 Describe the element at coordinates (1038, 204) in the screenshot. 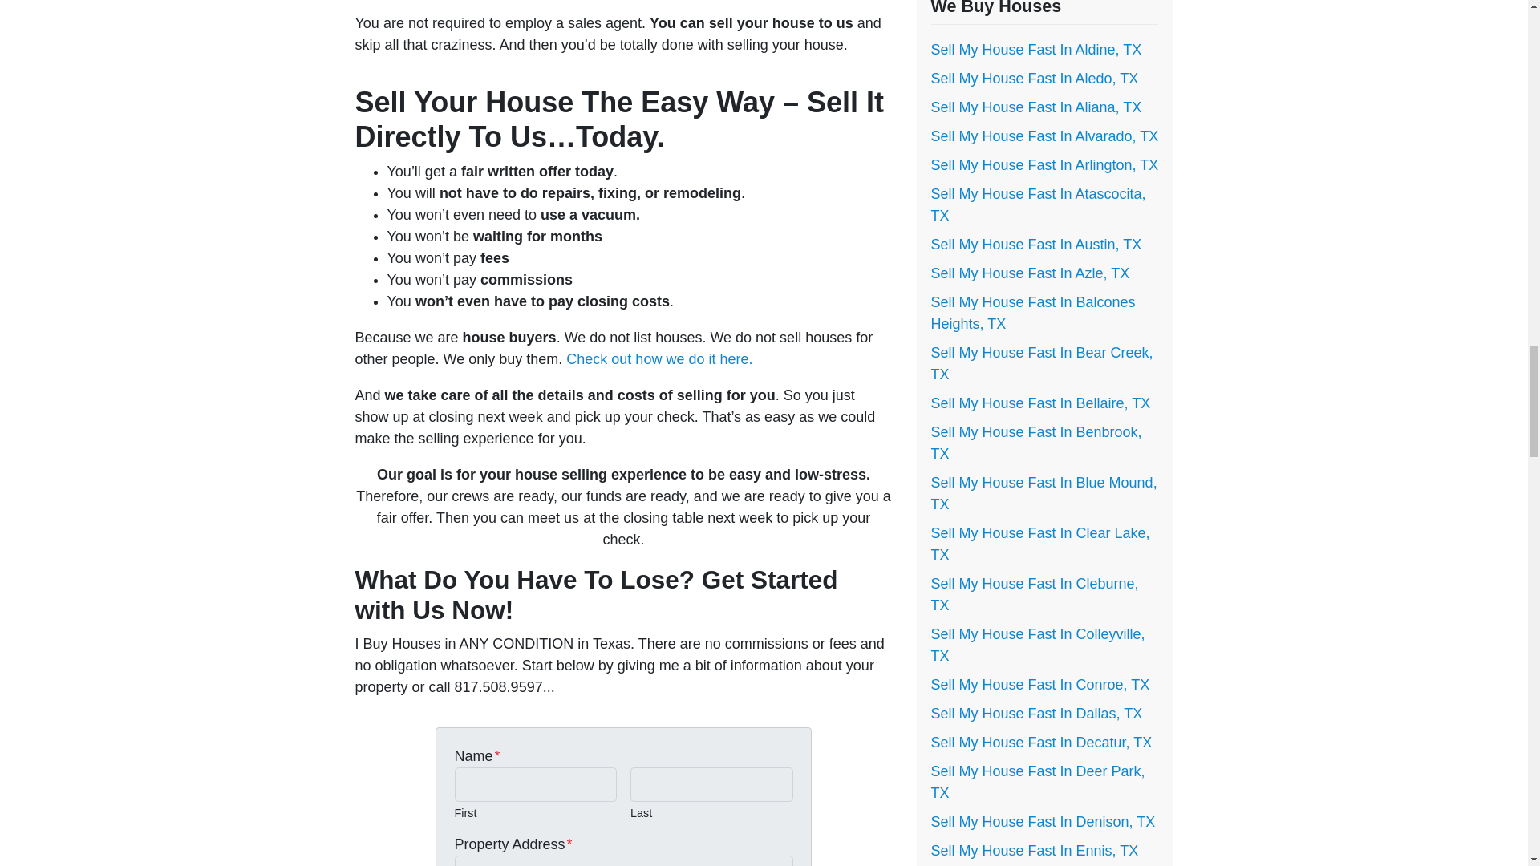

I see `Sell My House Fast In Atascocita, TX` at that location.